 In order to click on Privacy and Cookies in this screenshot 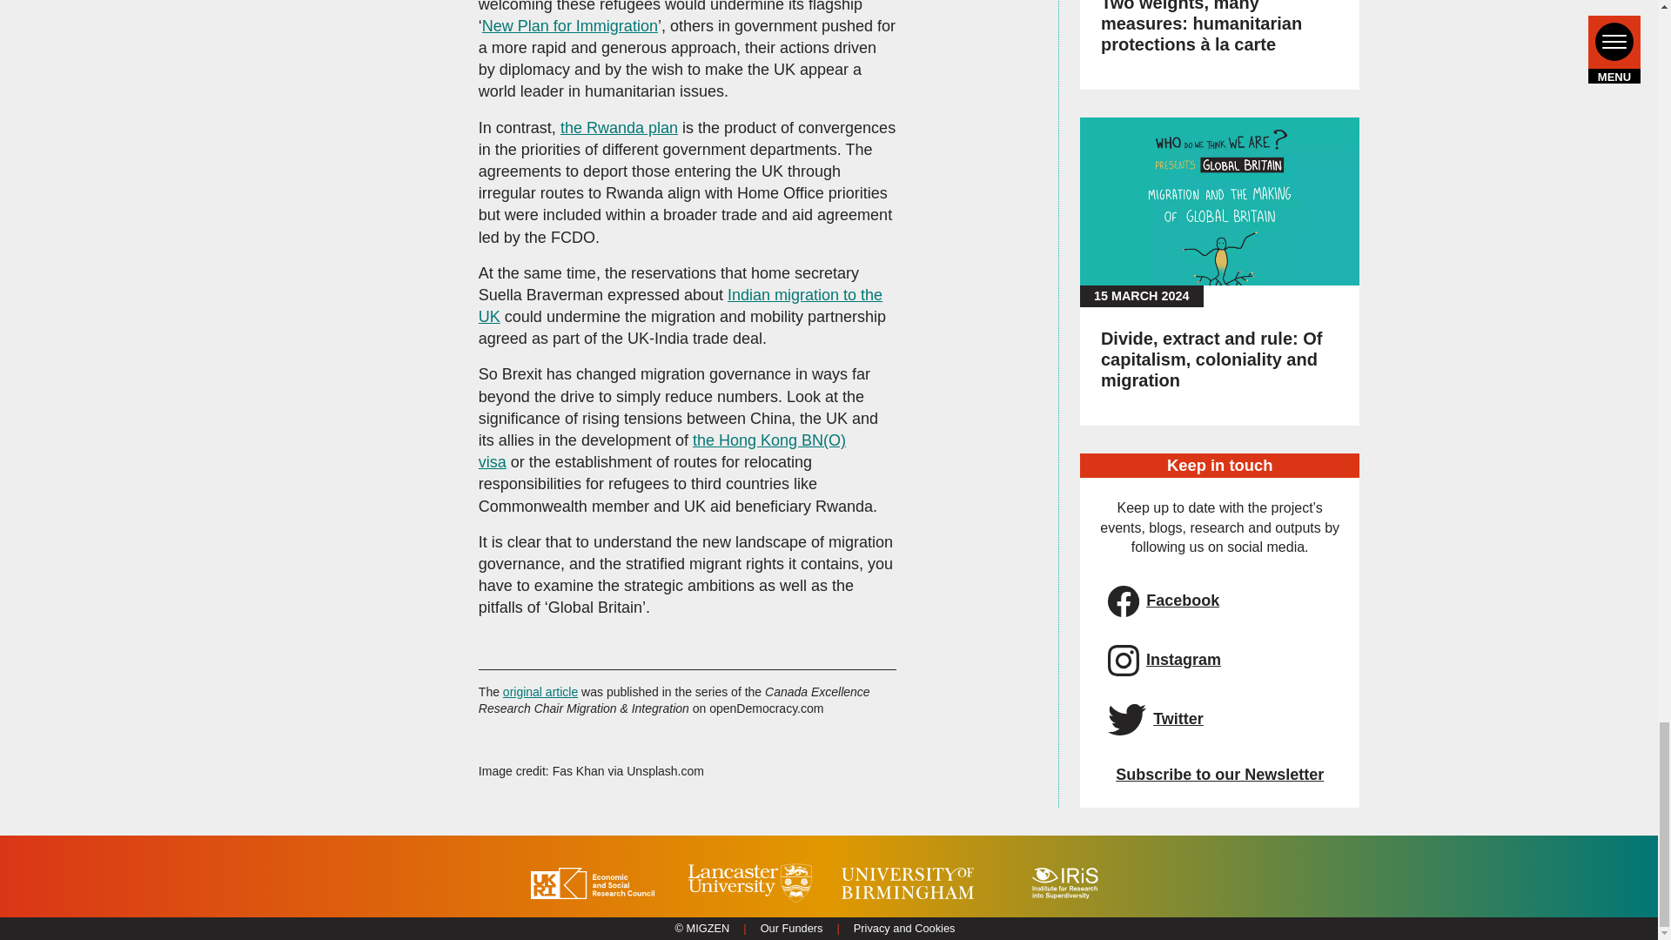, I will do `click(905, 928)`.